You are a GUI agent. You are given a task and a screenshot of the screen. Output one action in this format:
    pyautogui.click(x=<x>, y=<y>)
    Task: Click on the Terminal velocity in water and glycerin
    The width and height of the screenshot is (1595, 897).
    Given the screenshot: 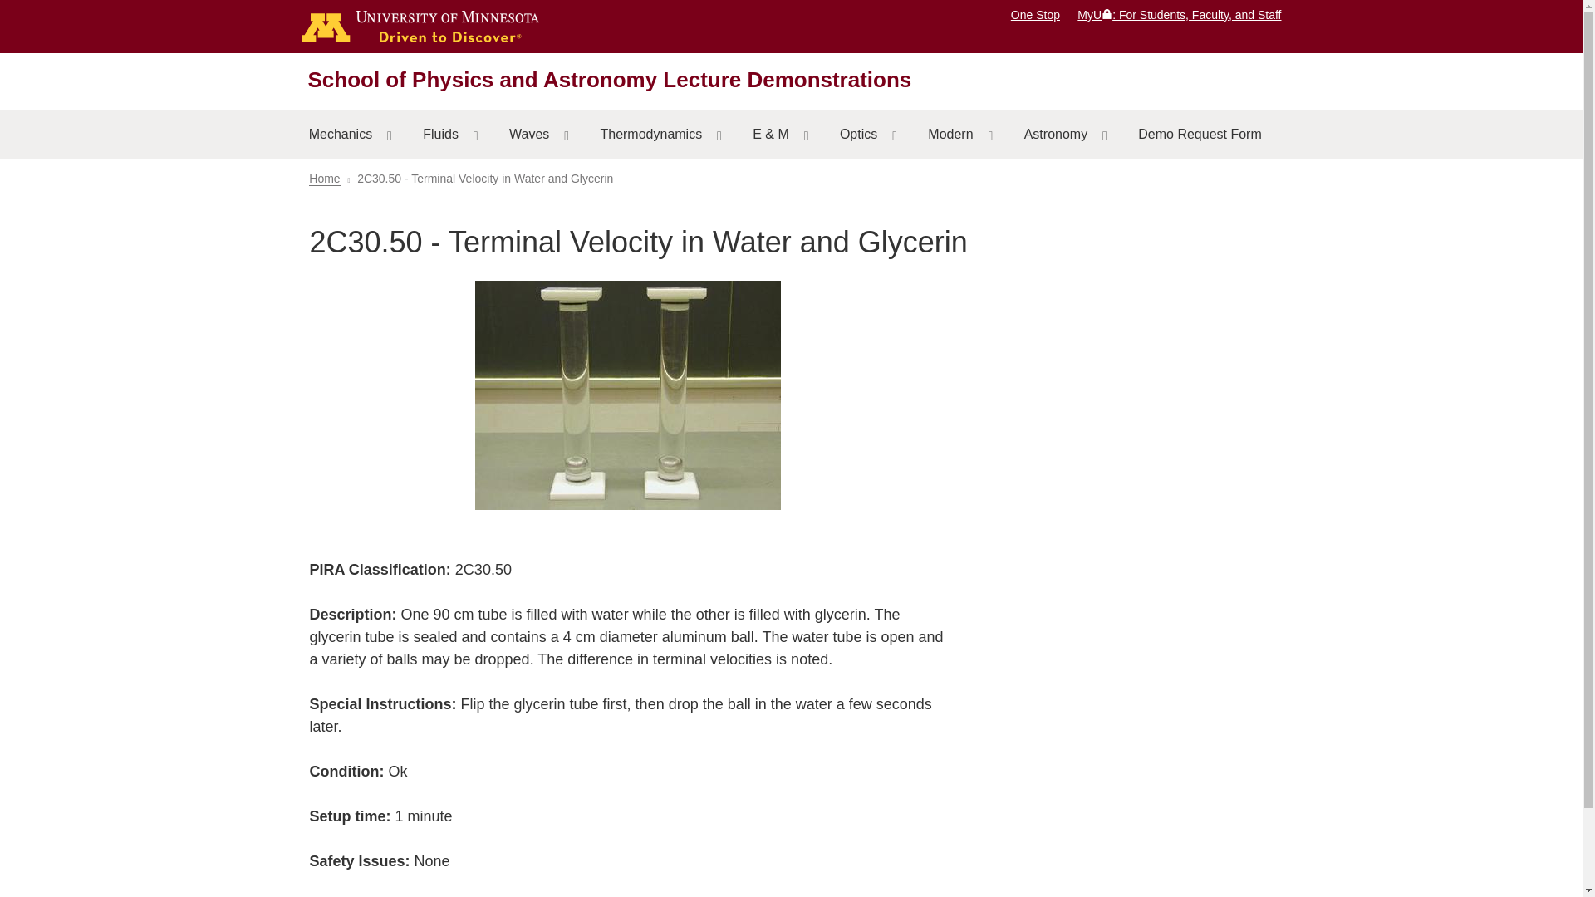 What is the action you would take?
    pyautogui.click(x=628, y=395)
    